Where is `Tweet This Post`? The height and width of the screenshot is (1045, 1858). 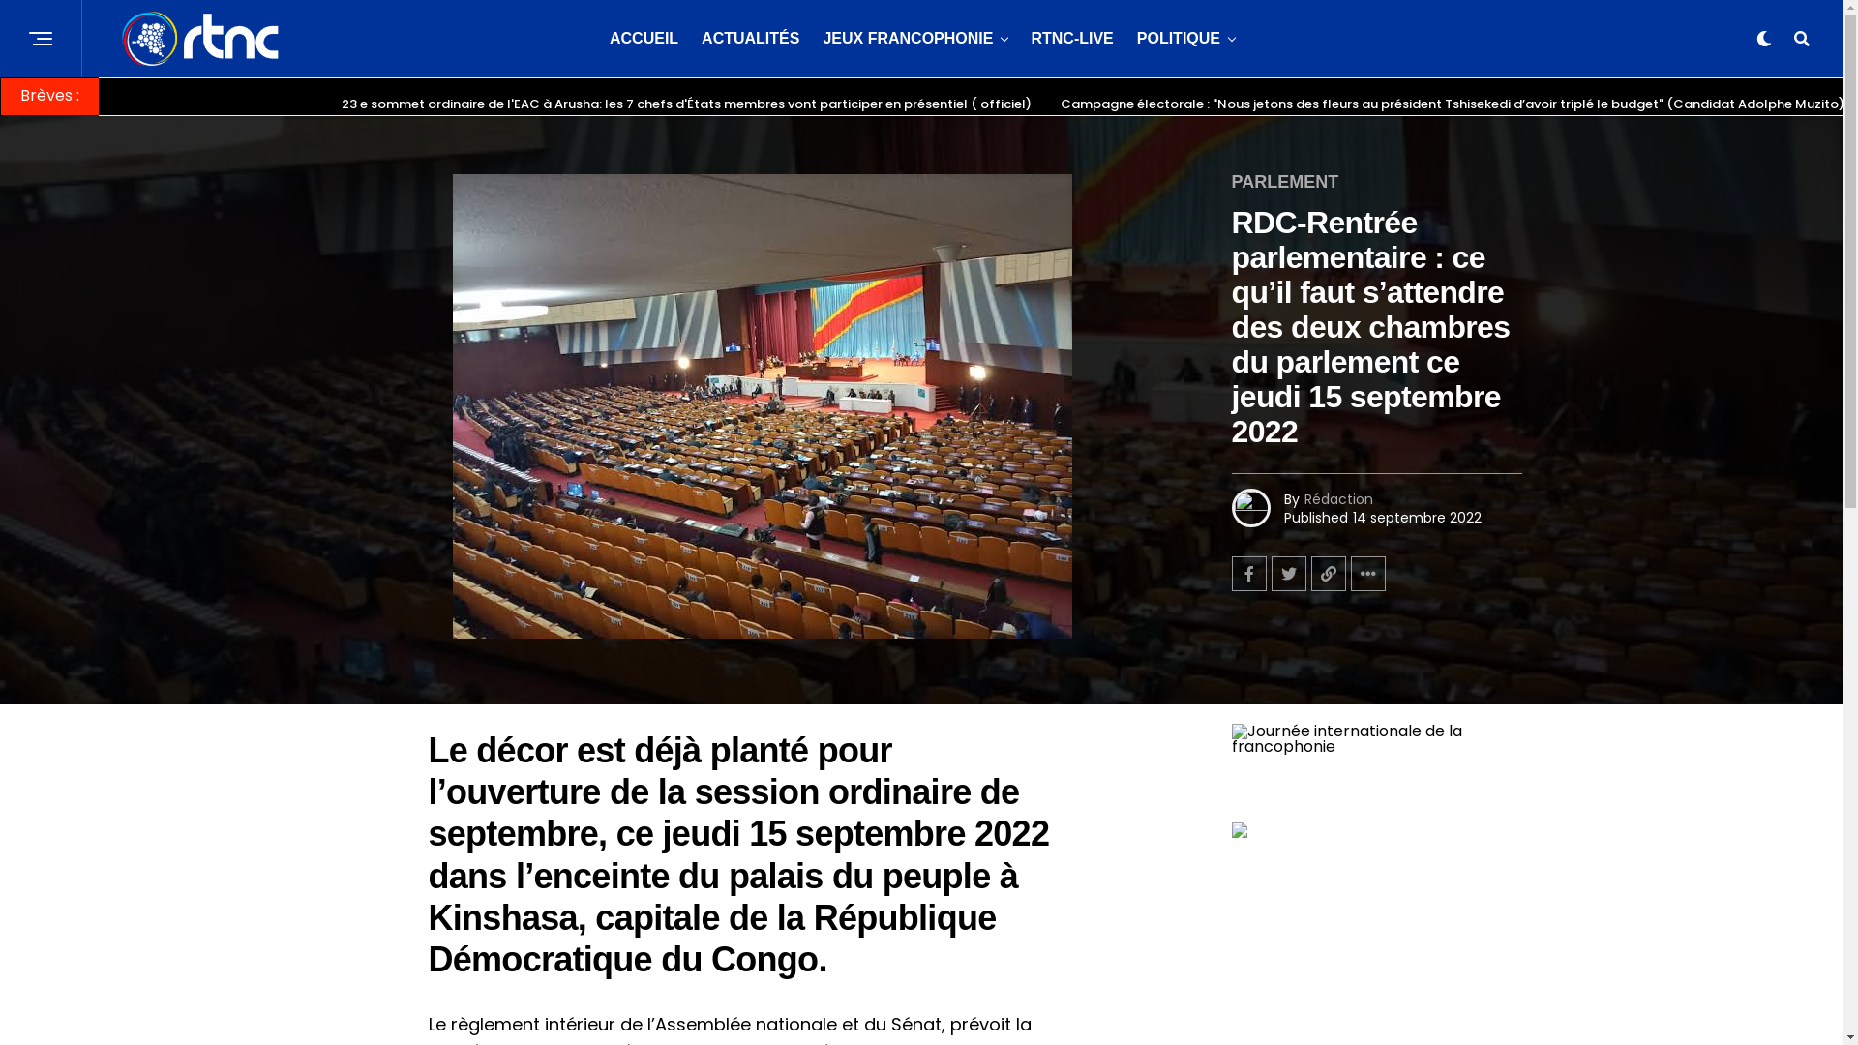
Tweet This Post is located at coordinates (1289, 574).